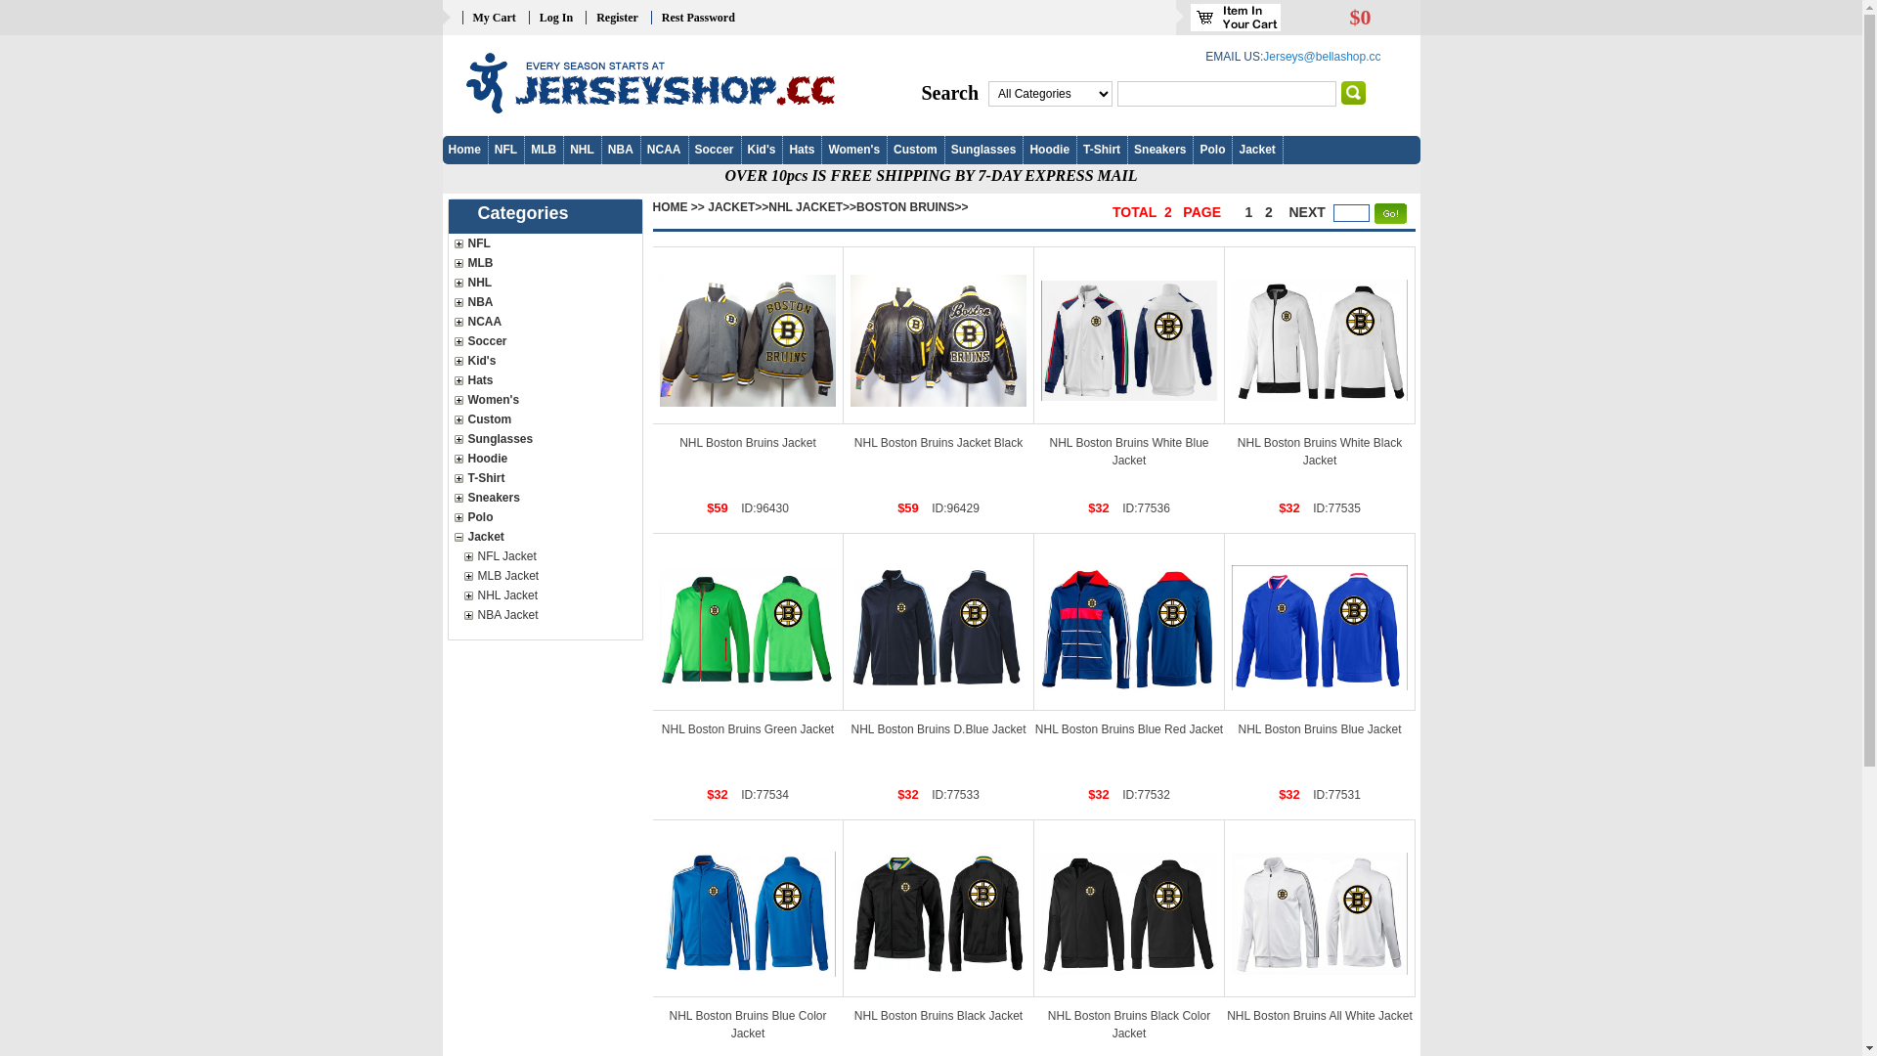 Image resolution: width=1877 pixels, height=1056 pixels. I want to click on NFL, so click(505, 151).